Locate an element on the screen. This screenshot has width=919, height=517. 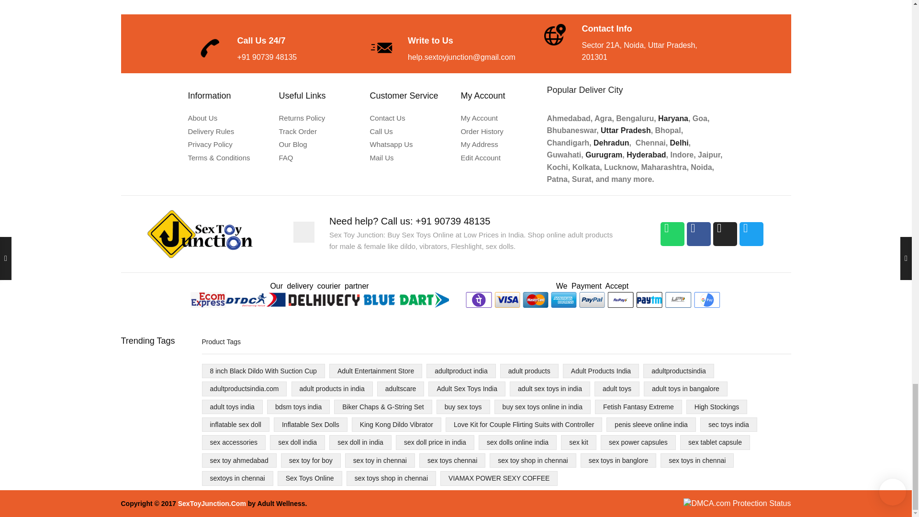
Returns Policy is located at coordinates (319, 118).